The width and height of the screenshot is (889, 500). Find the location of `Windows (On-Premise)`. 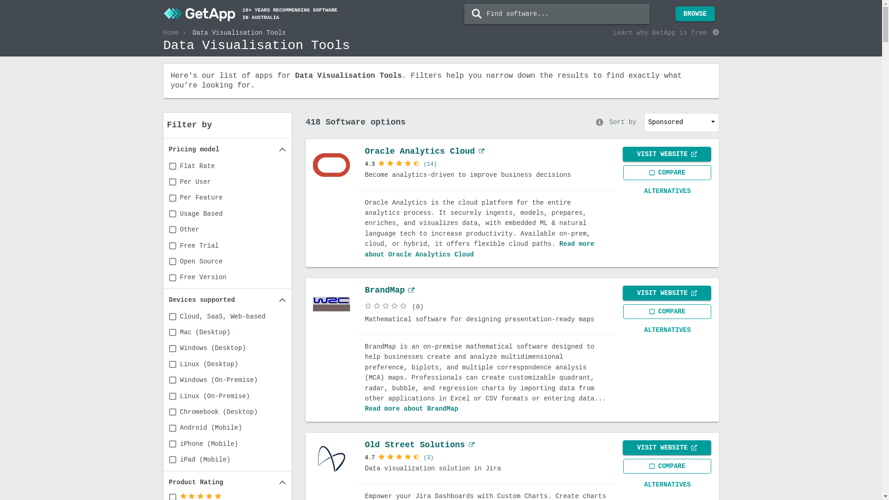

Windows (On-Premise) is located at coordinates (227, 380).